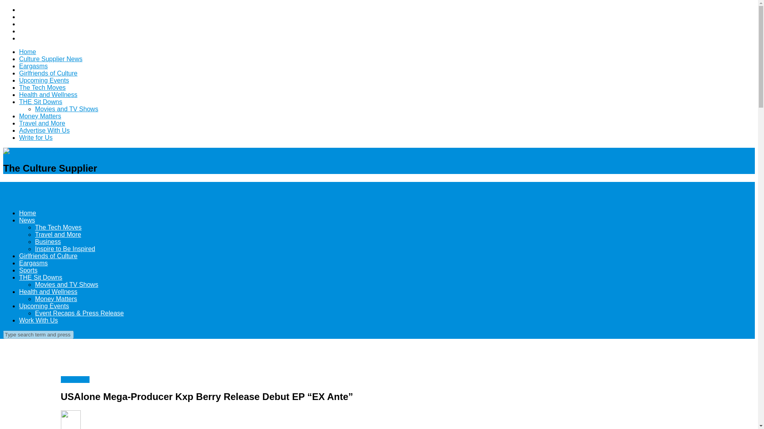 The width and height of the screenshot is (764, 429). I want to click on Write for Us, so click(36, 137).